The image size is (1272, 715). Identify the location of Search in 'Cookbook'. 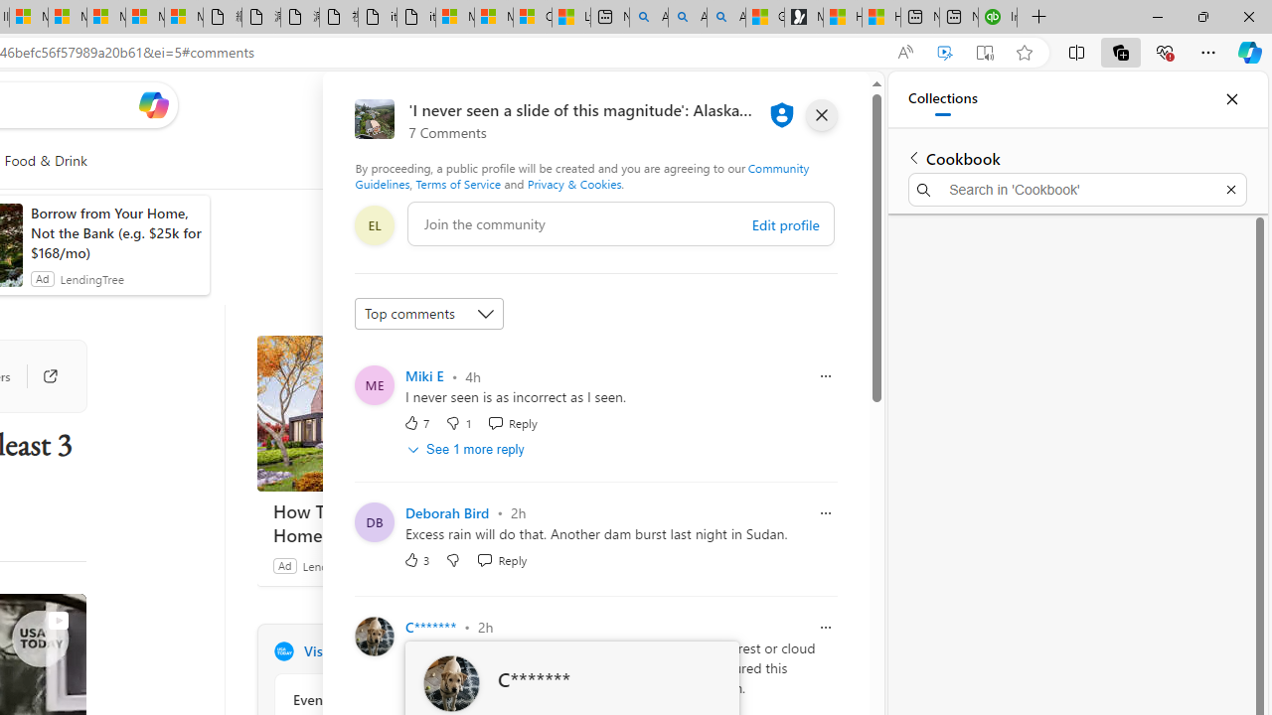
(1077, 189).